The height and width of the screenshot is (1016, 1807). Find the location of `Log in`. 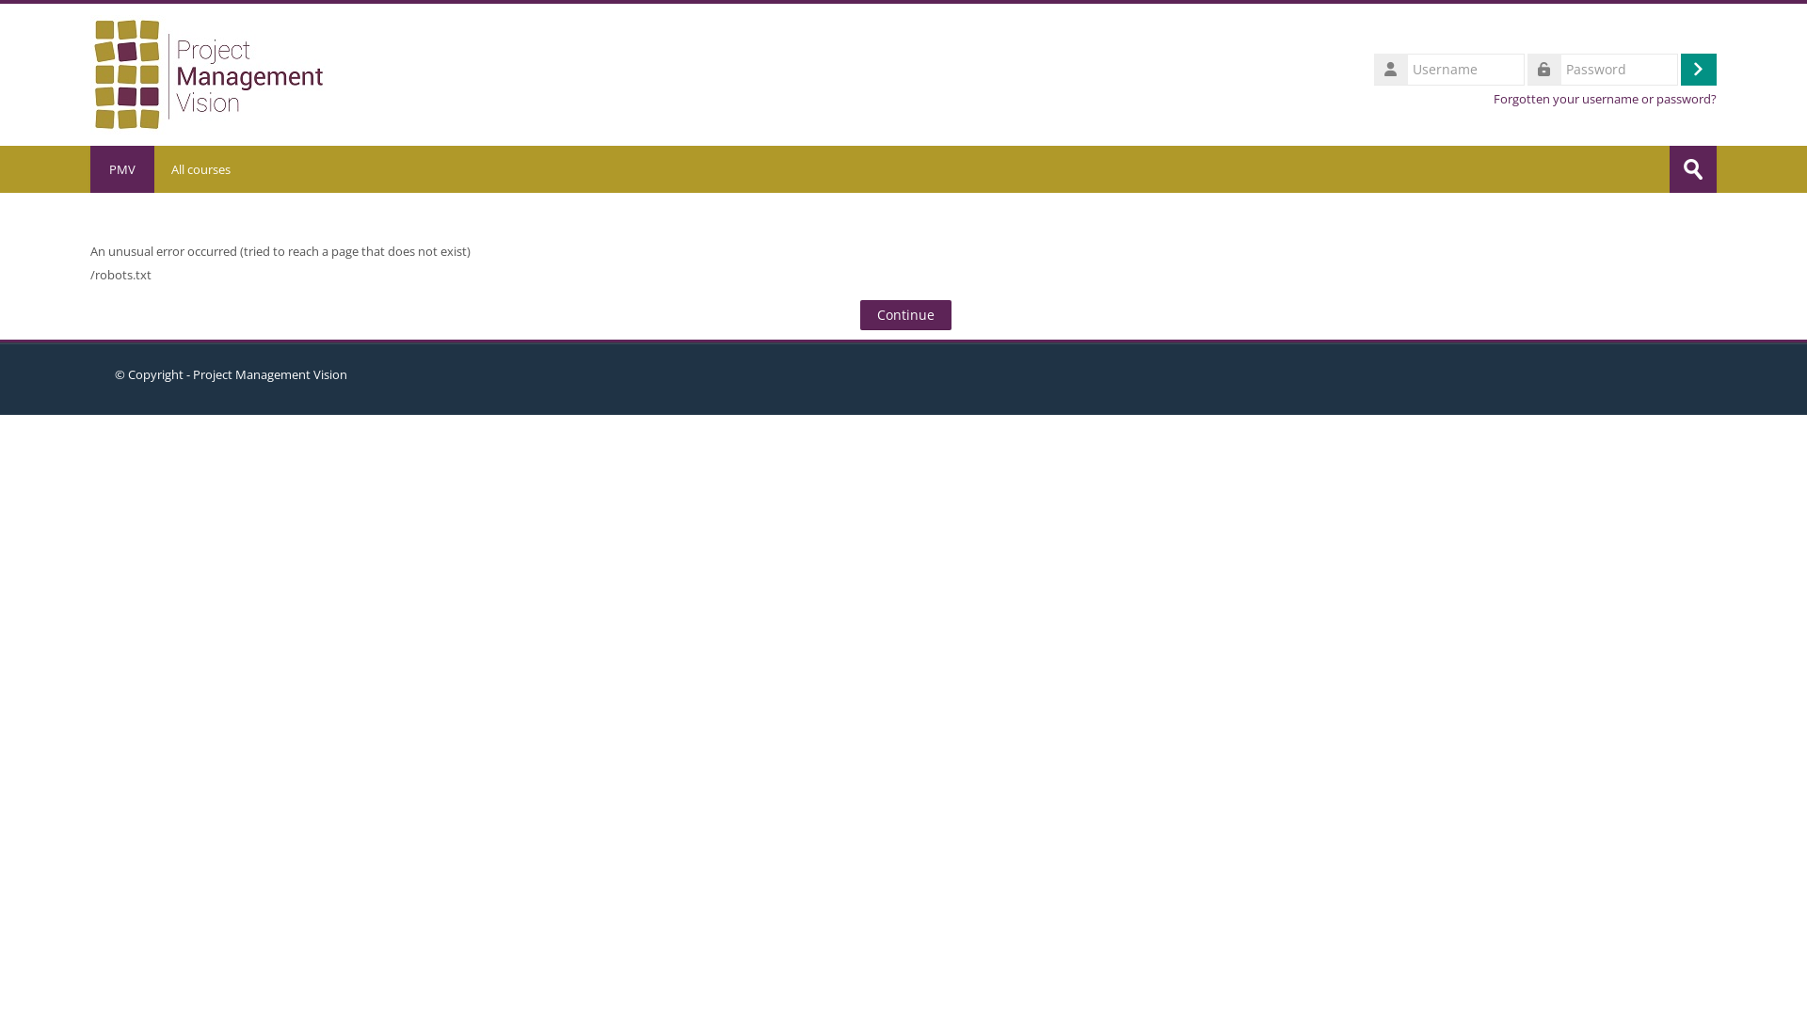

Log in is located at coordinates (1699, 69).